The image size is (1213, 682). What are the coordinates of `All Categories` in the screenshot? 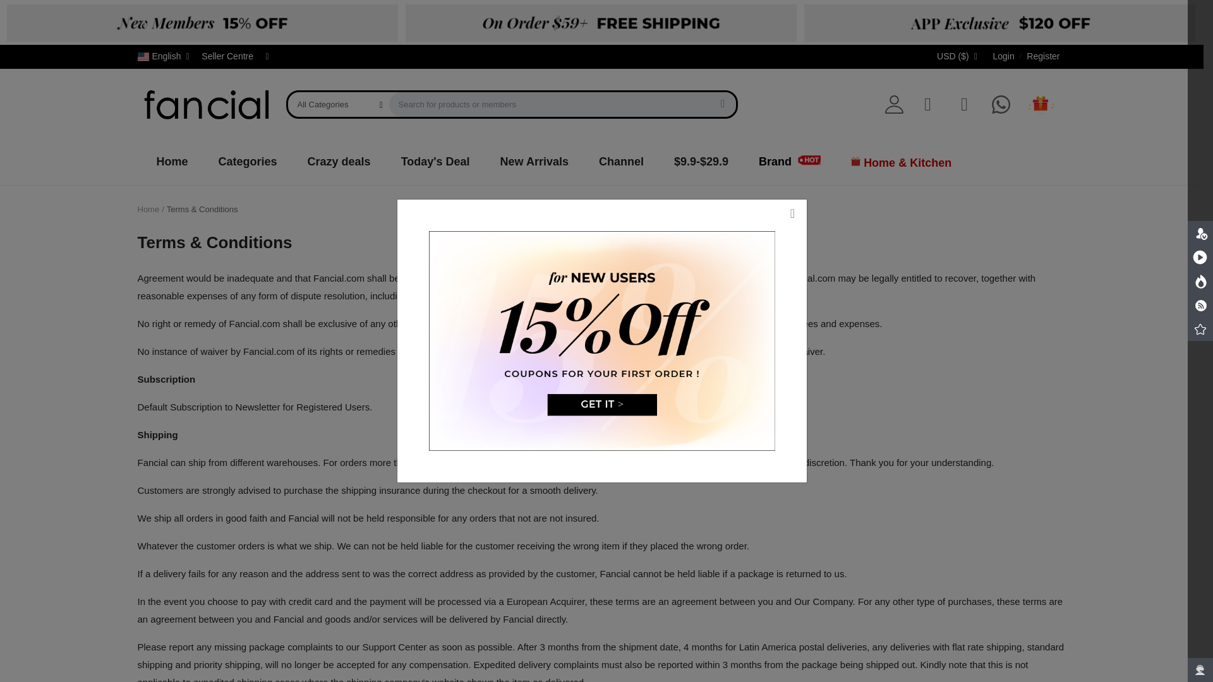 It's located at (339, 105).